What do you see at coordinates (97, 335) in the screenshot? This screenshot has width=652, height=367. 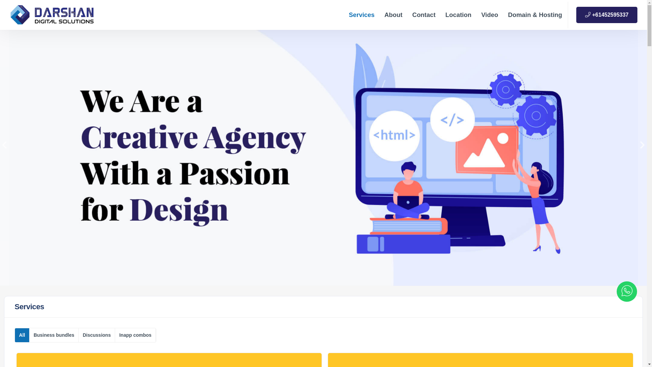 I see `Discussions` at bounding box center [97, 335].